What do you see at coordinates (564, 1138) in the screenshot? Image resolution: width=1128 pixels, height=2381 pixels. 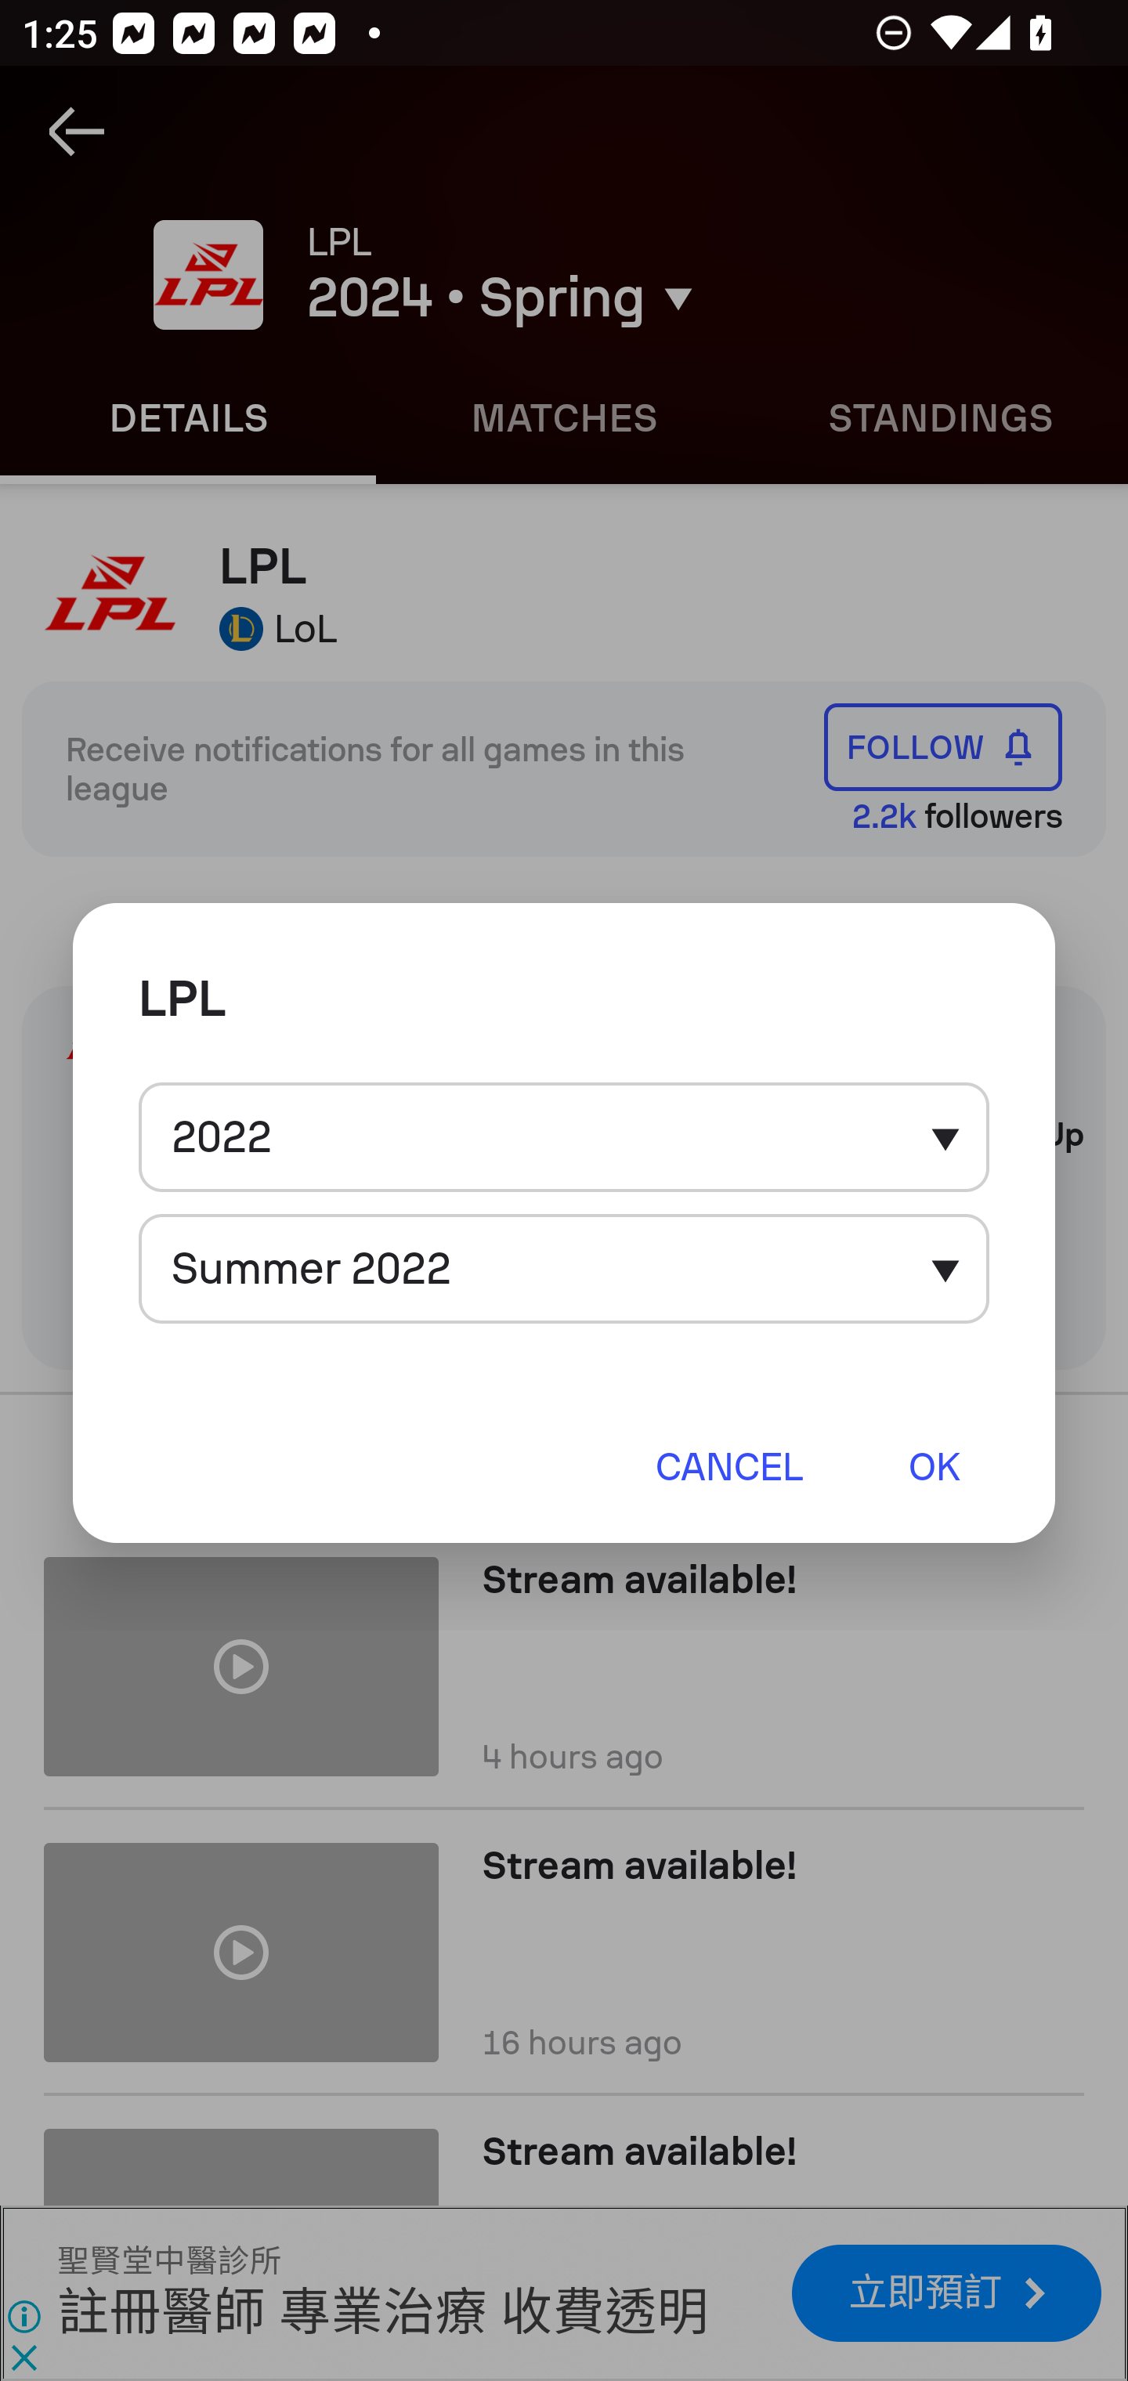 I see `2022` at bounding box center [564, 1138].